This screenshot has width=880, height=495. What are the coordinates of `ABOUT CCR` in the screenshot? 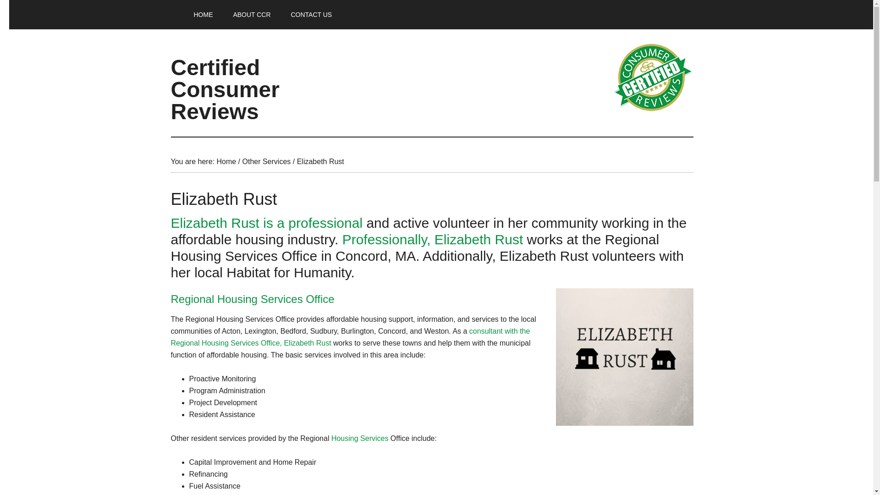 It's located at (251, 15).